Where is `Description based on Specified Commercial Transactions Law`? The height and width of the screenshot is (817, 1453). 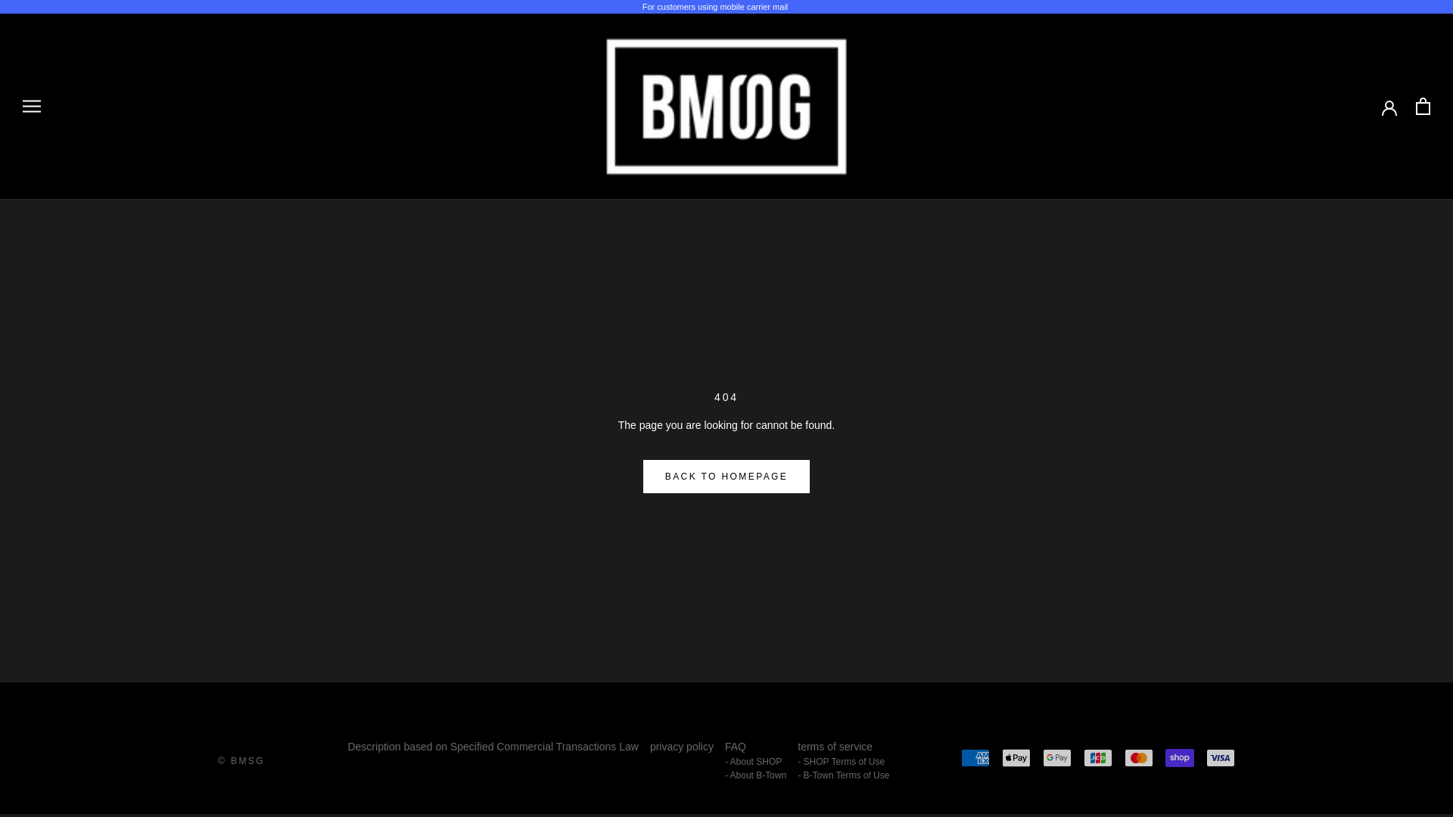
Description based on Specified Commercial Transactions Law is located at coordinates (492, 747).